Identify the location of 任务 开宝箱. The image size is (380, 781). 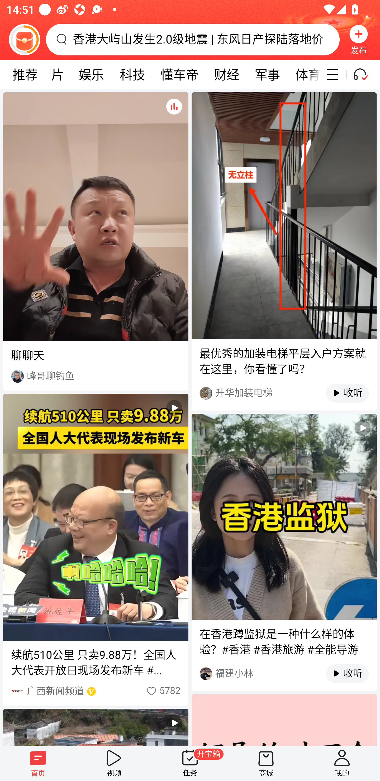
(190, 763).